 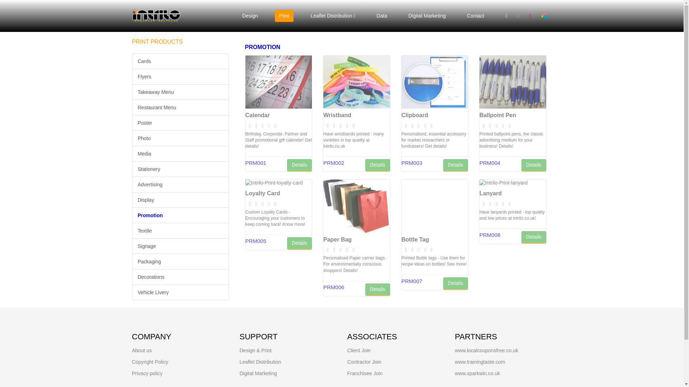 I want to click on Review On Google, so click(x=544, y=16).